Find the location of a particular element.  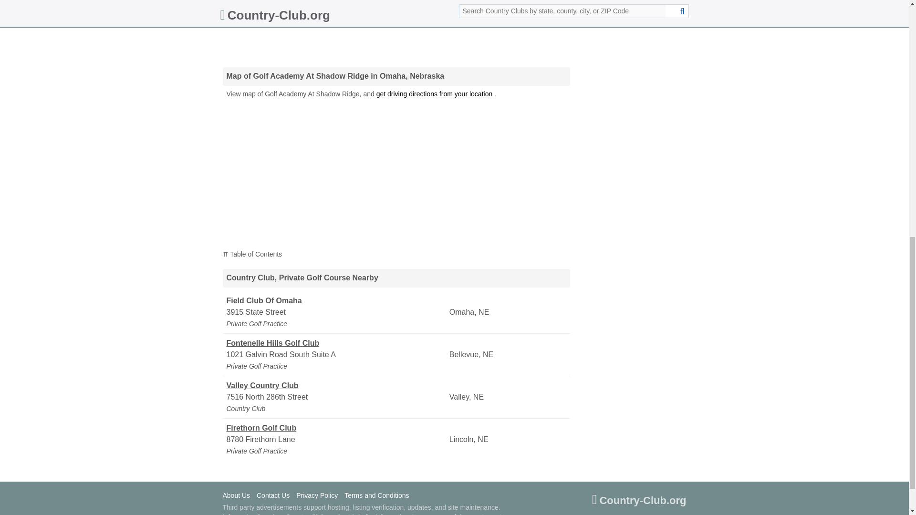

Advertisement is located at coordinates (396, 29).